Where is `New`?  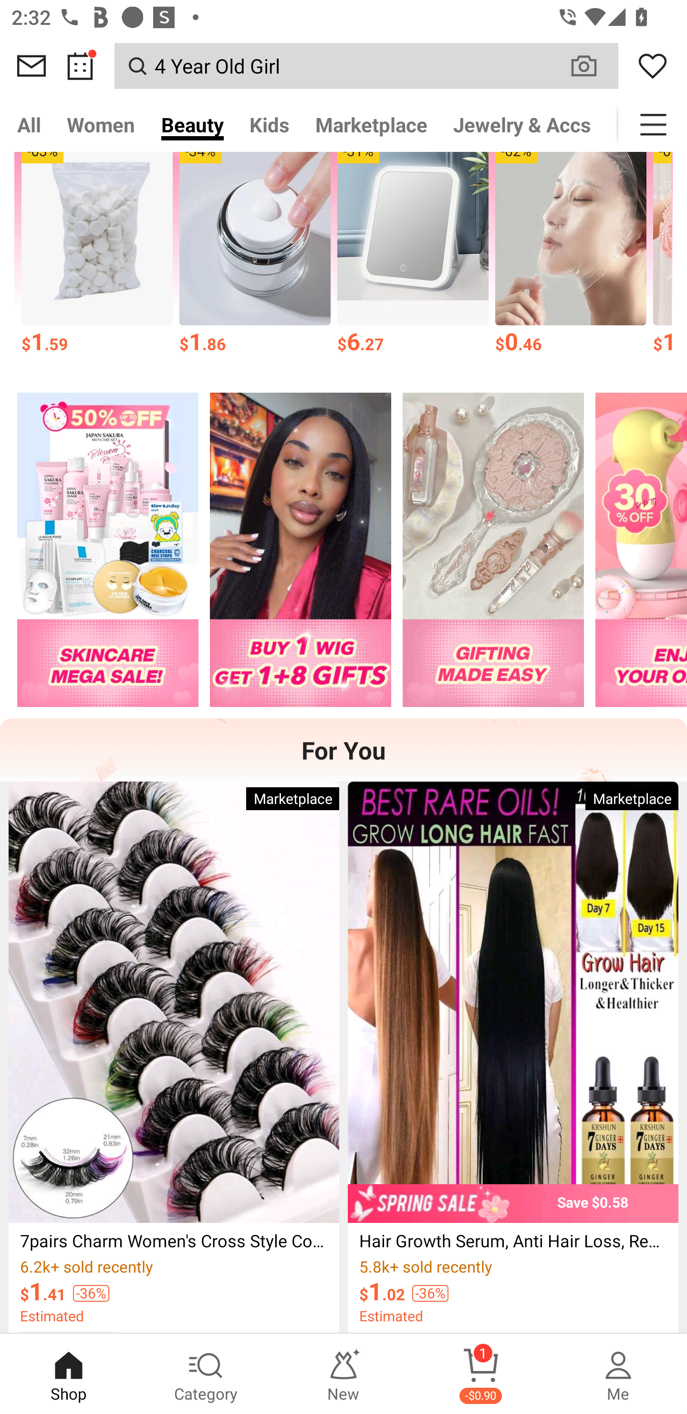 New is located at coordinates (343, 1374).